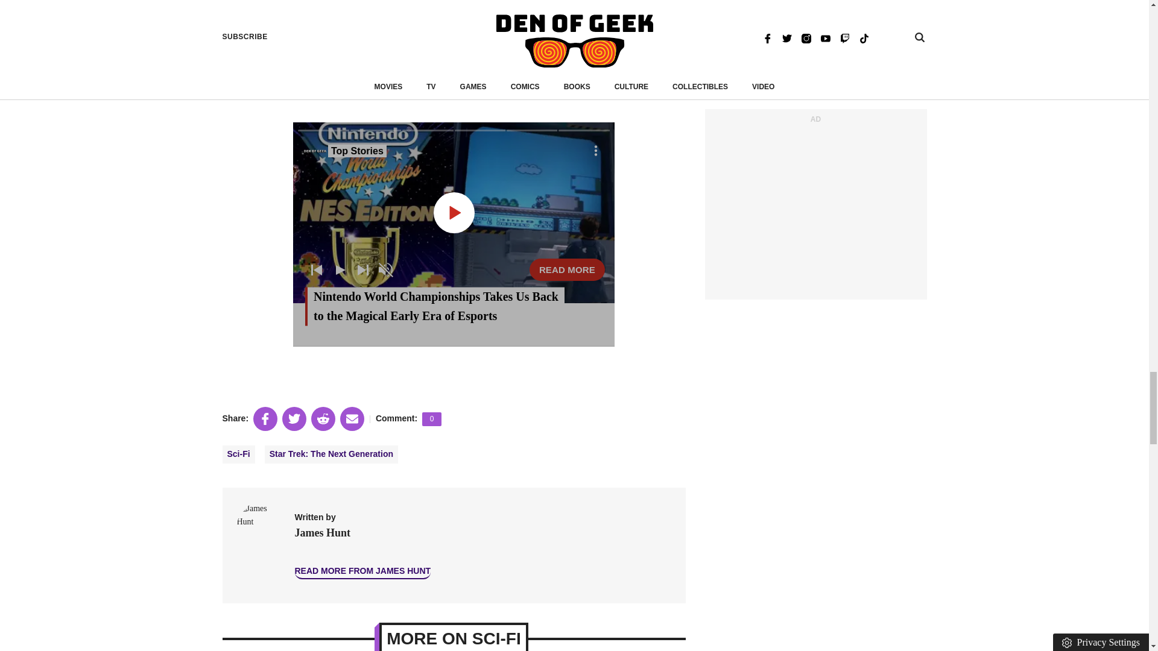 The width and height of the screenshot is (1158, 651). Describe the element at coordinates (505, 75) in the screenshot. I see `Facebook chum here` at that location.